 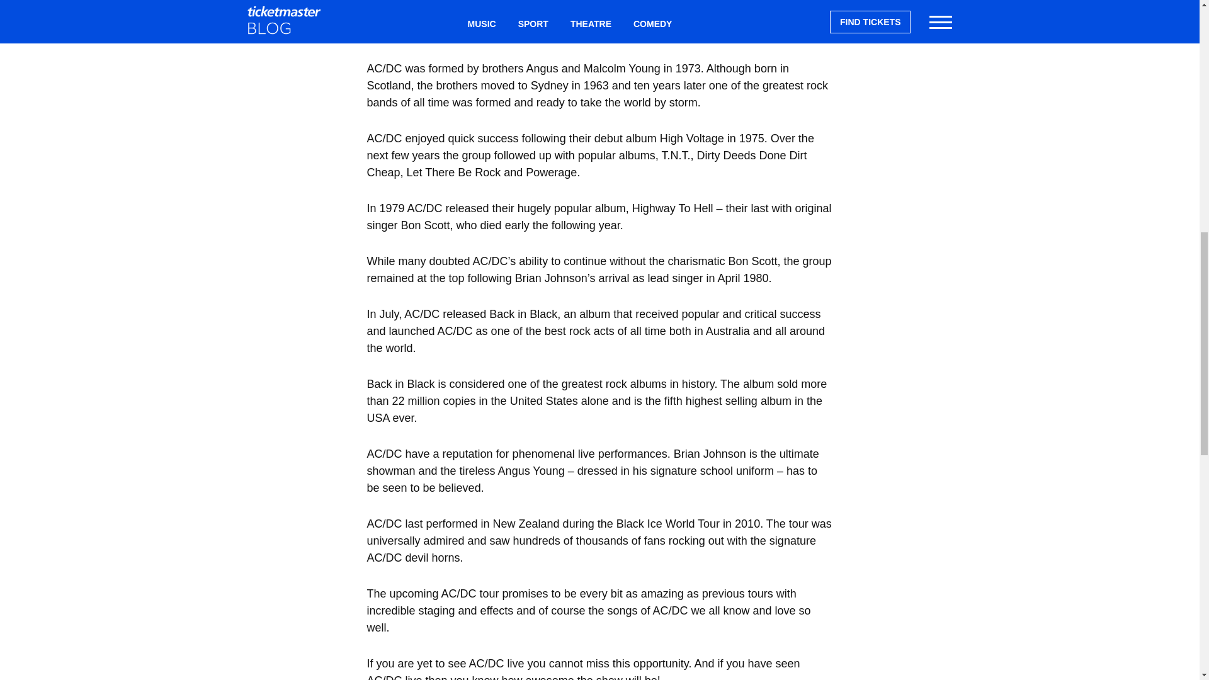 What do you see at coordinates (794, 15) in the screenshot?
I see `Click here` at bounding box center [794, 15].